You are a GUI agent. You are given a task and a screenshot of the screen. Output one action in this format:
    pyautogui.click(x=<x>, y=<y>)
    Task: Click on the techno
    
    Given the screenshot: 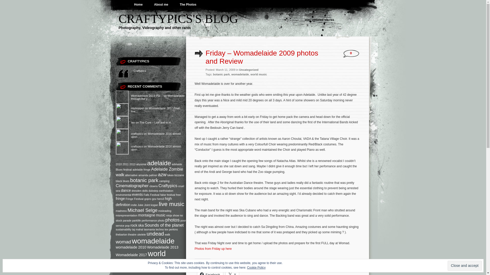 What is the action you would take?
    pyautogui.click(x=160, y=229)
    